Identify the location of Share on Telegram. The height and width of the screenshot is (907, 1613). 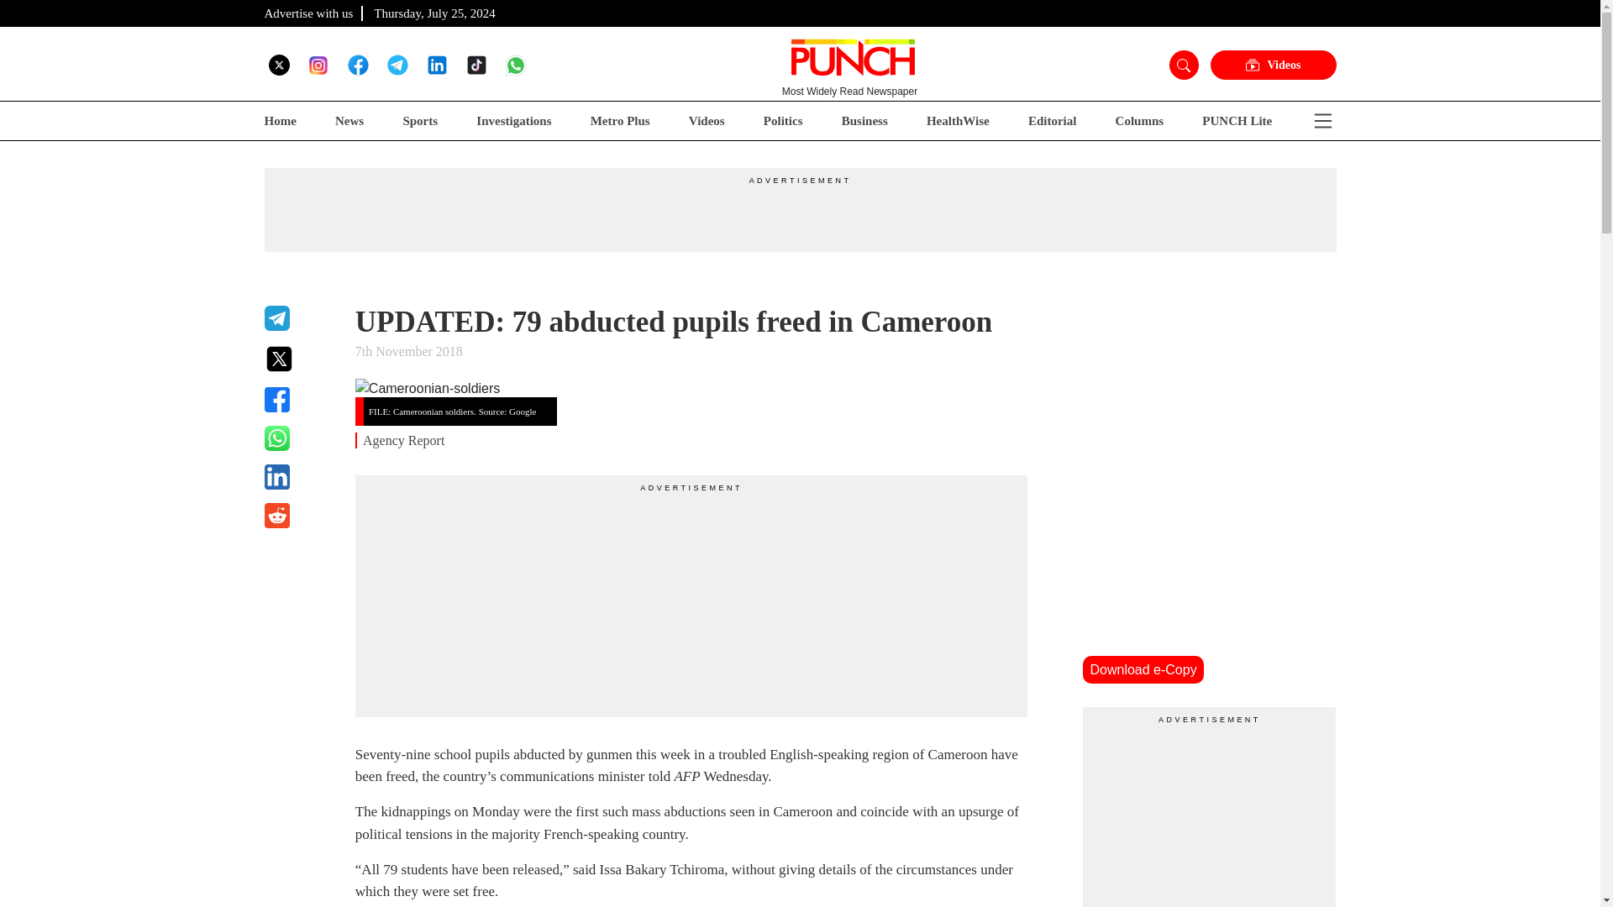
(299, 317).